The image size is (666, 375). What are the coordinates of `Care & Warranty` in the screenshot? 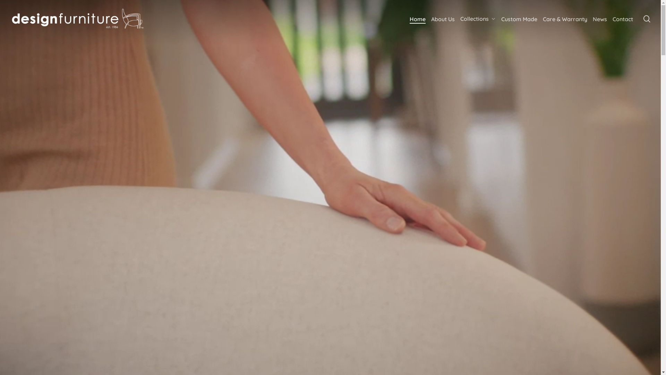 It's located at (565, 19).